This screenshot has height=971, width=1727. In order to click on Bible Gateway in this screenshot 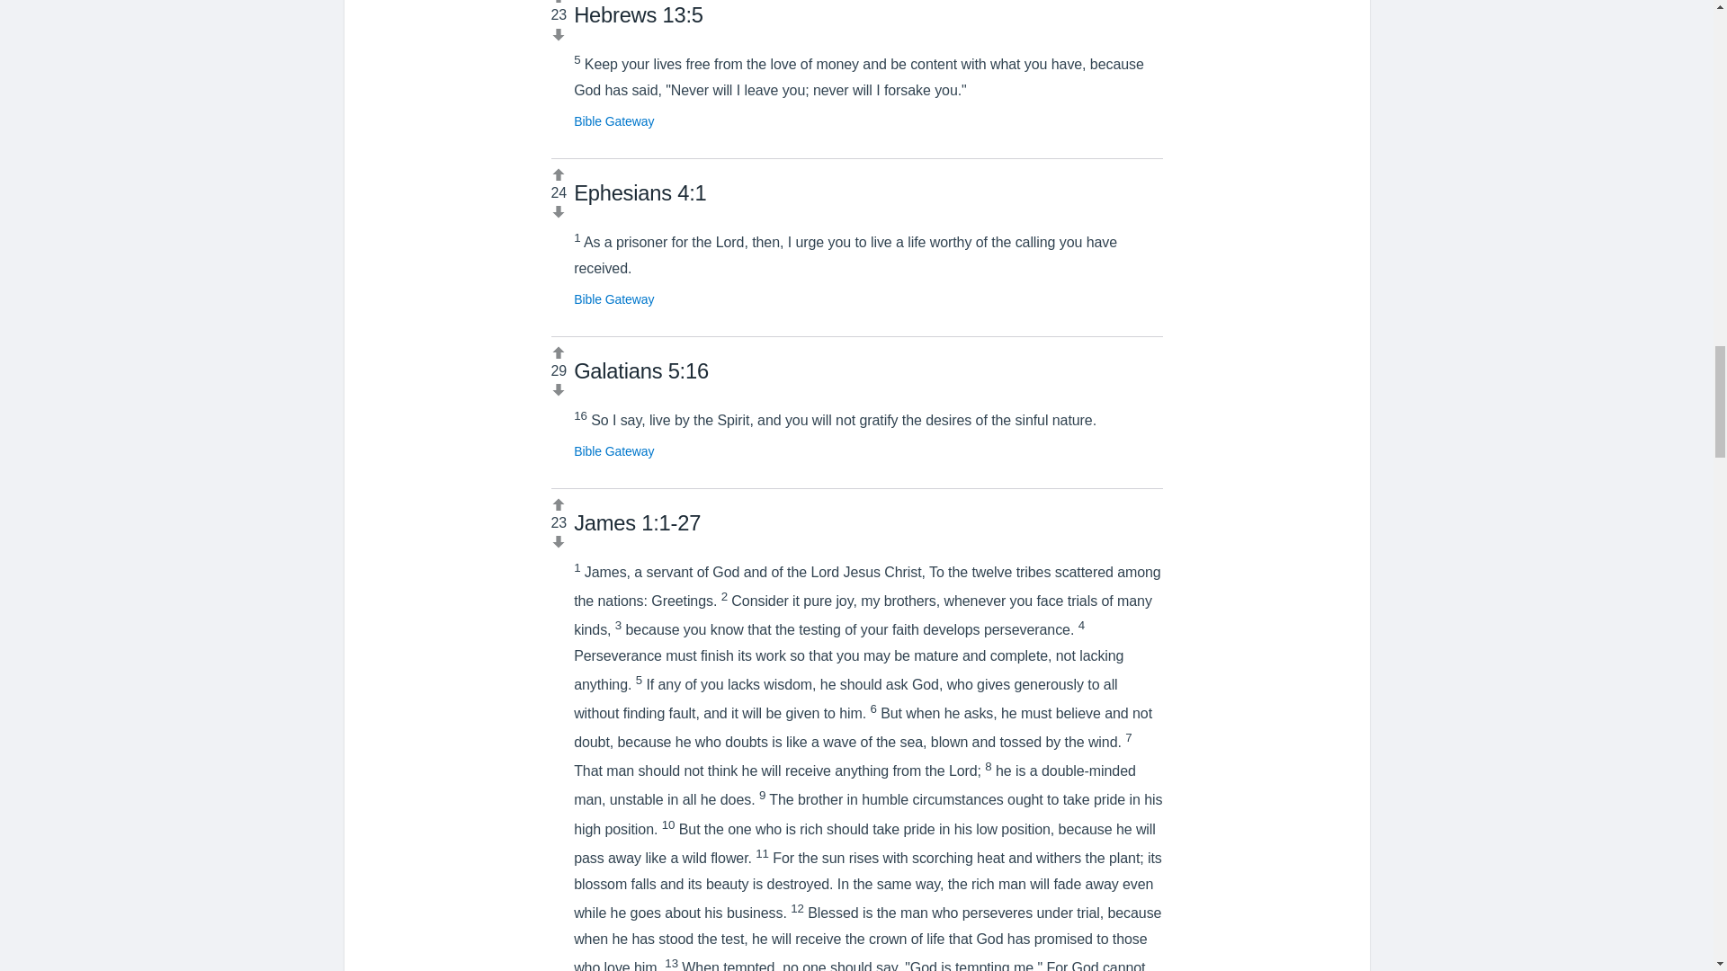, I will do `click(613, 120)`.